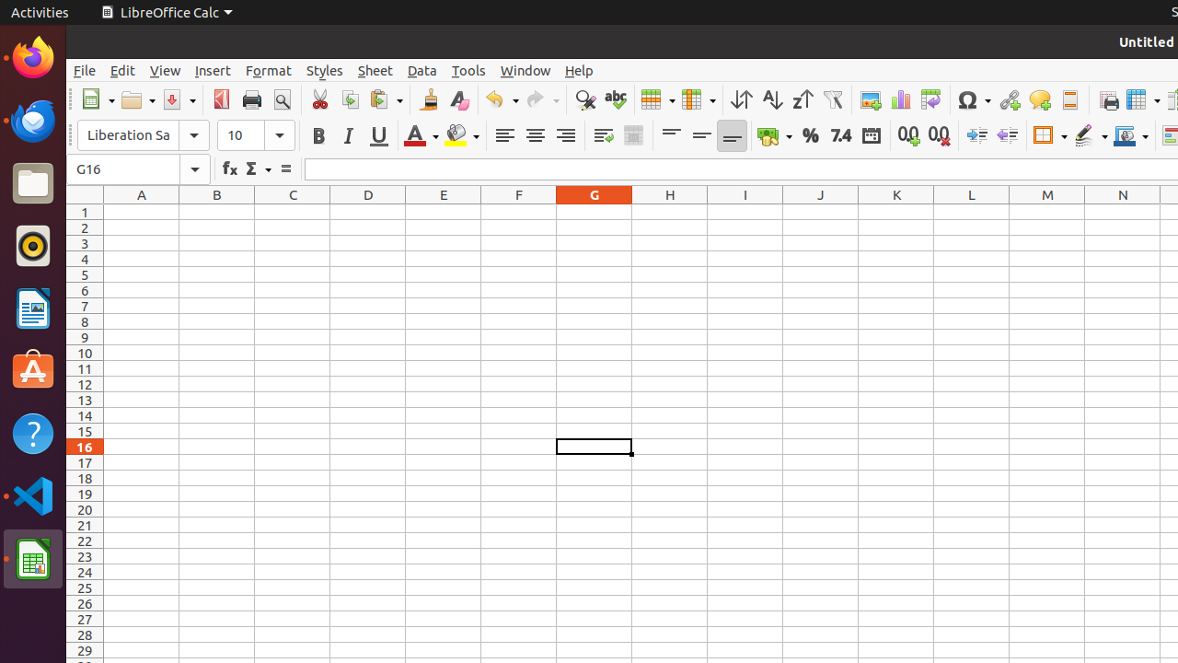  I want to click on Background Color, so click(462, 136).